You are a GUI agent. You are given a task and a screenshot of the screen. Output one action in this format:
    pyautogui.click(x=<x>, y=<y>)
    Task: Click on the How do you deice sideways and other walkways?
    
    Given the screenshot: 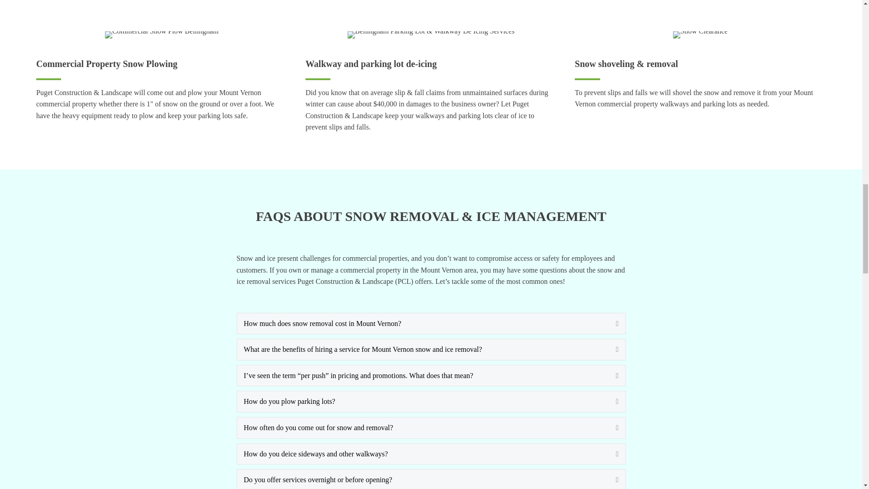 What is the action you would take?
    pyautogui.click(x=423, y=454)
    